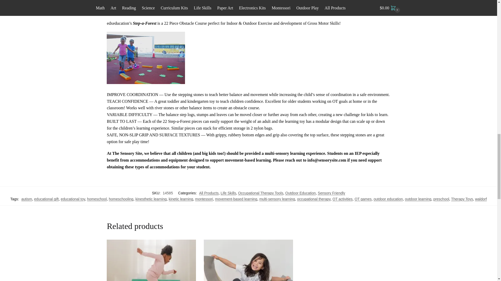 Image resolution: width=501 pixels, height=281 pixels. I want to click on educational gift, so click(46, 199).